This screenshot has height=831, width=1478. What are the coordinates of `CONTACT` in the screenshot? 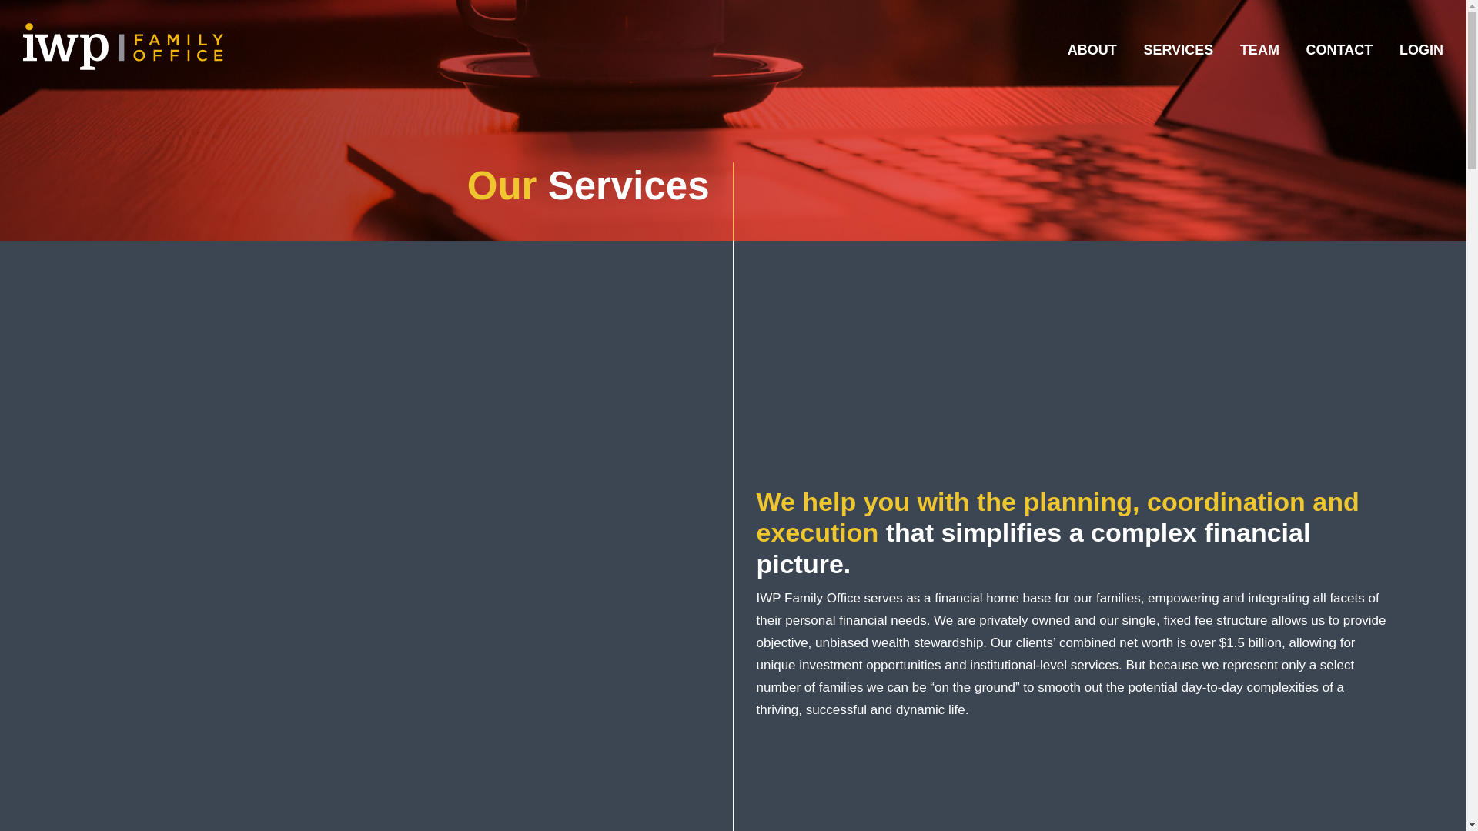 It's located at (1339, 49).